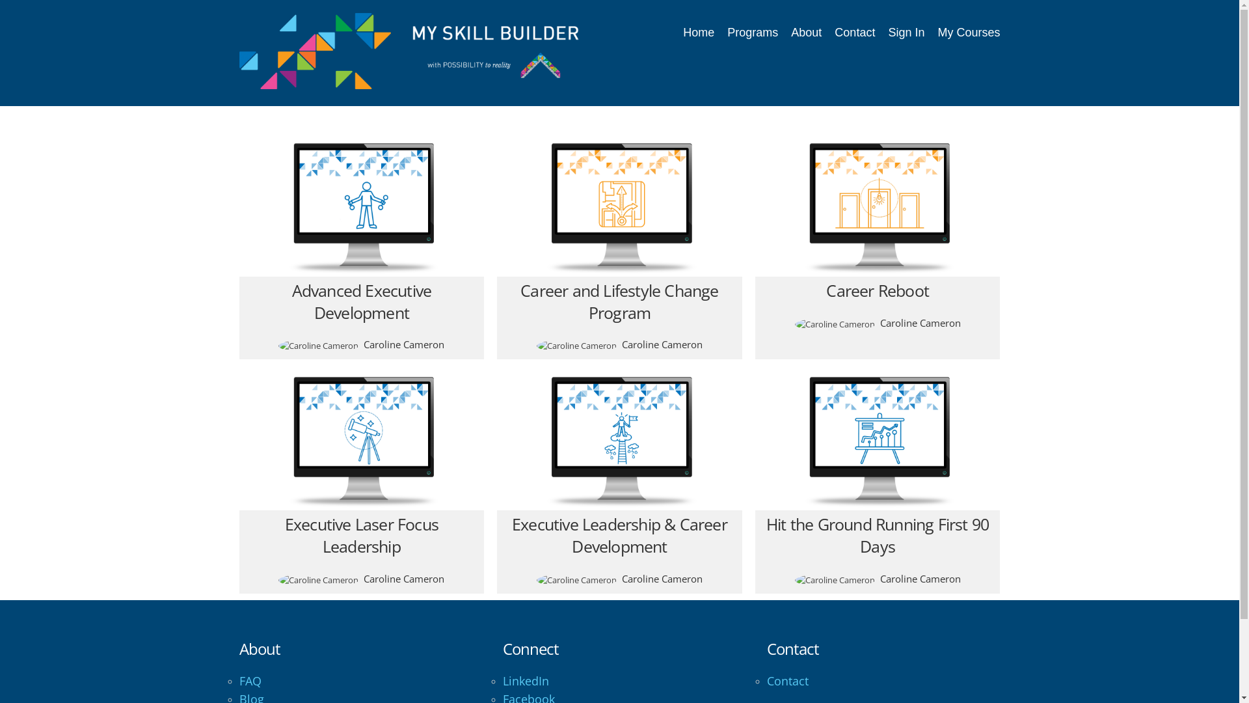  I want to click on Contact, so click(788, 681).